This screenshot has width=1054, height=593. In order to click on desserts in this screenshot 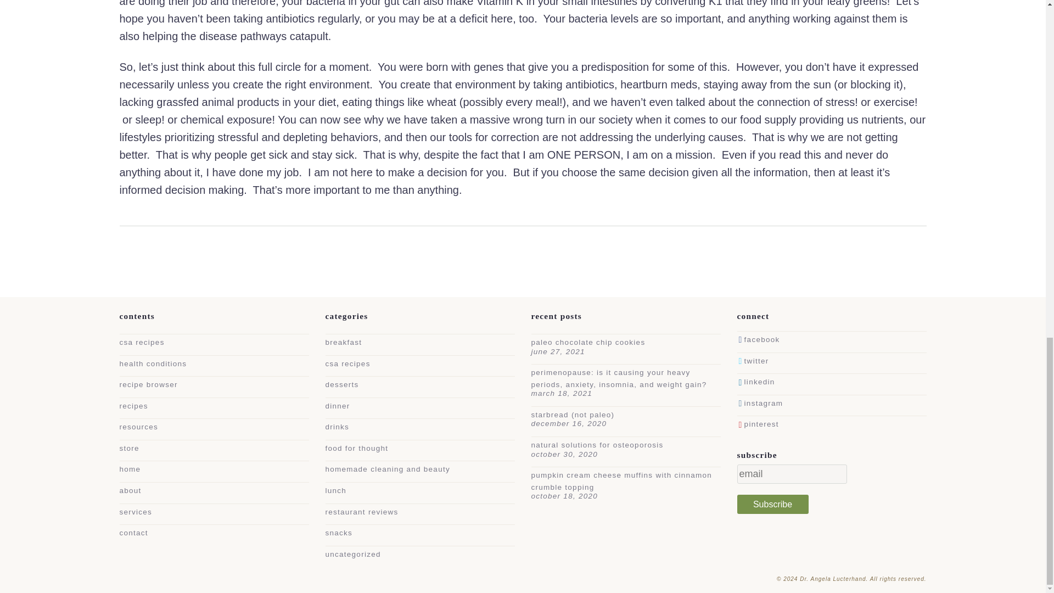, I will do `click(341, 384)`.